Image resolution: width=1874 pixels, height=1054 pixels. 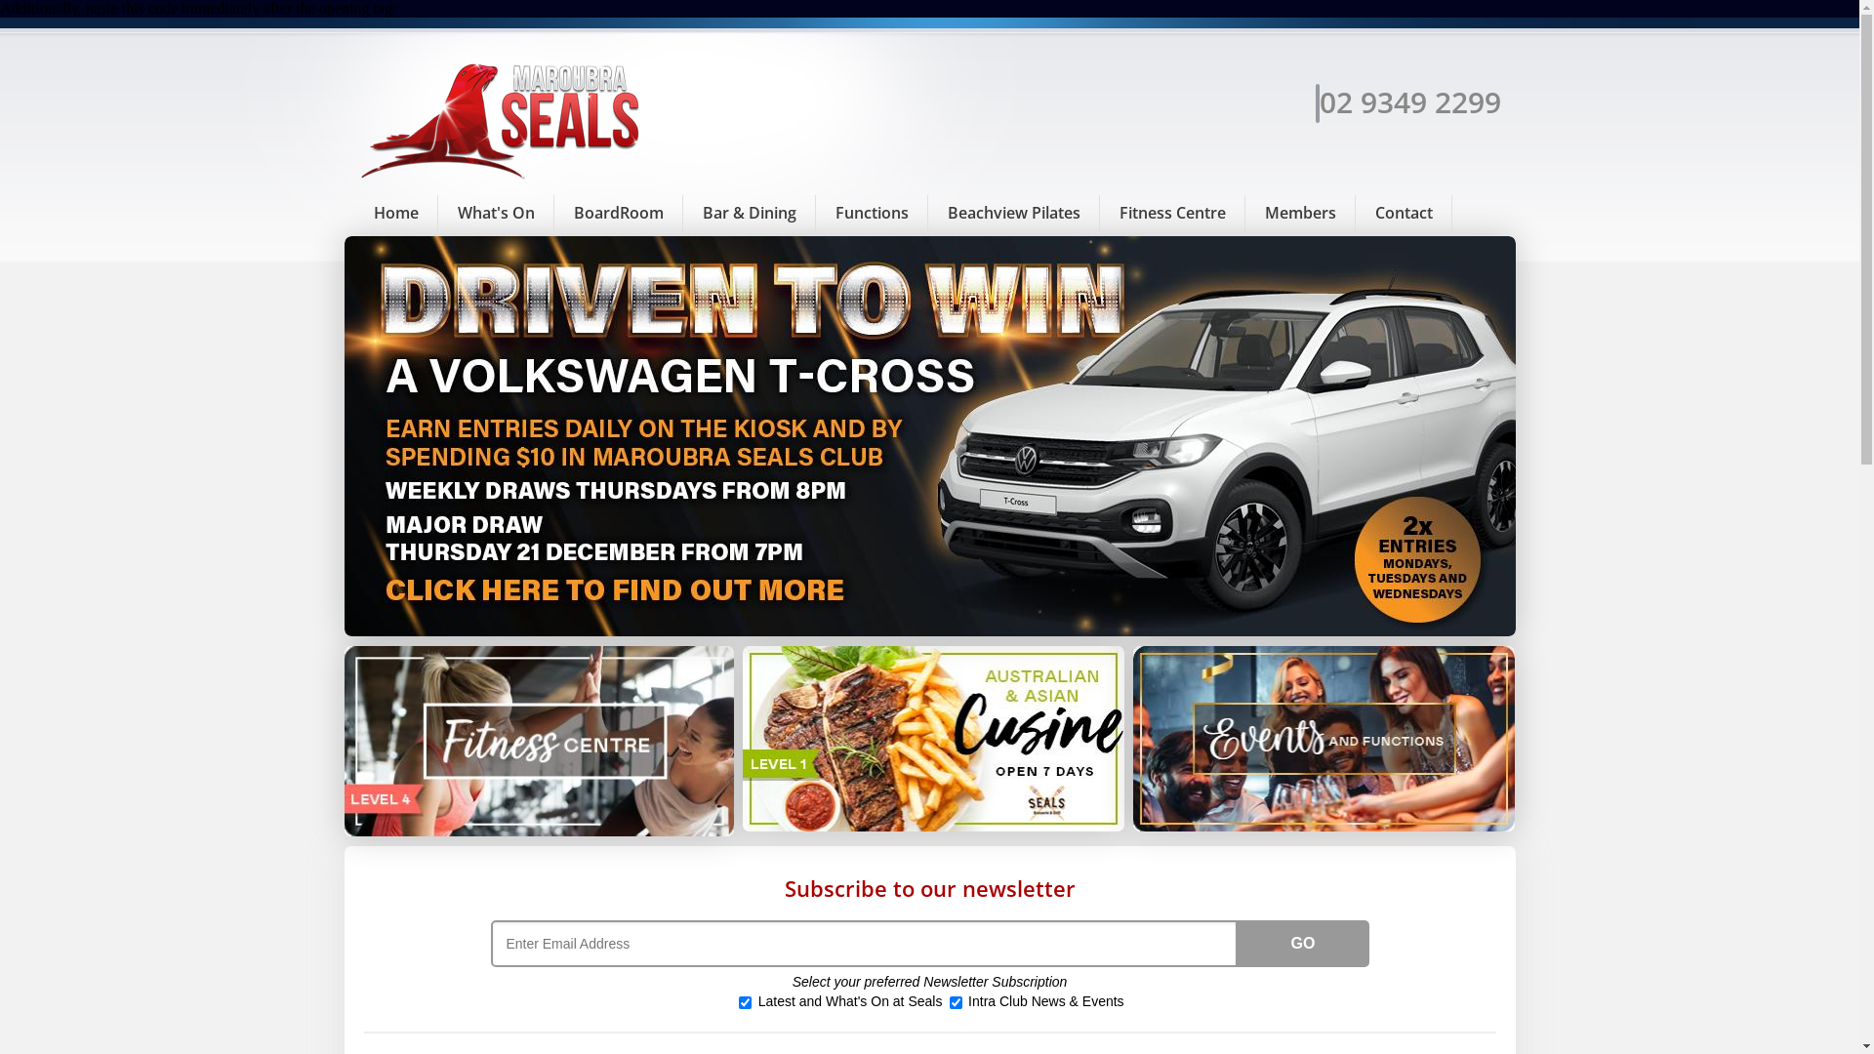 What do you see at coordinates (504, 182) in the screenshot?
I see `Maroubra Seals Club Ltd` at bounding box center [504, 182].